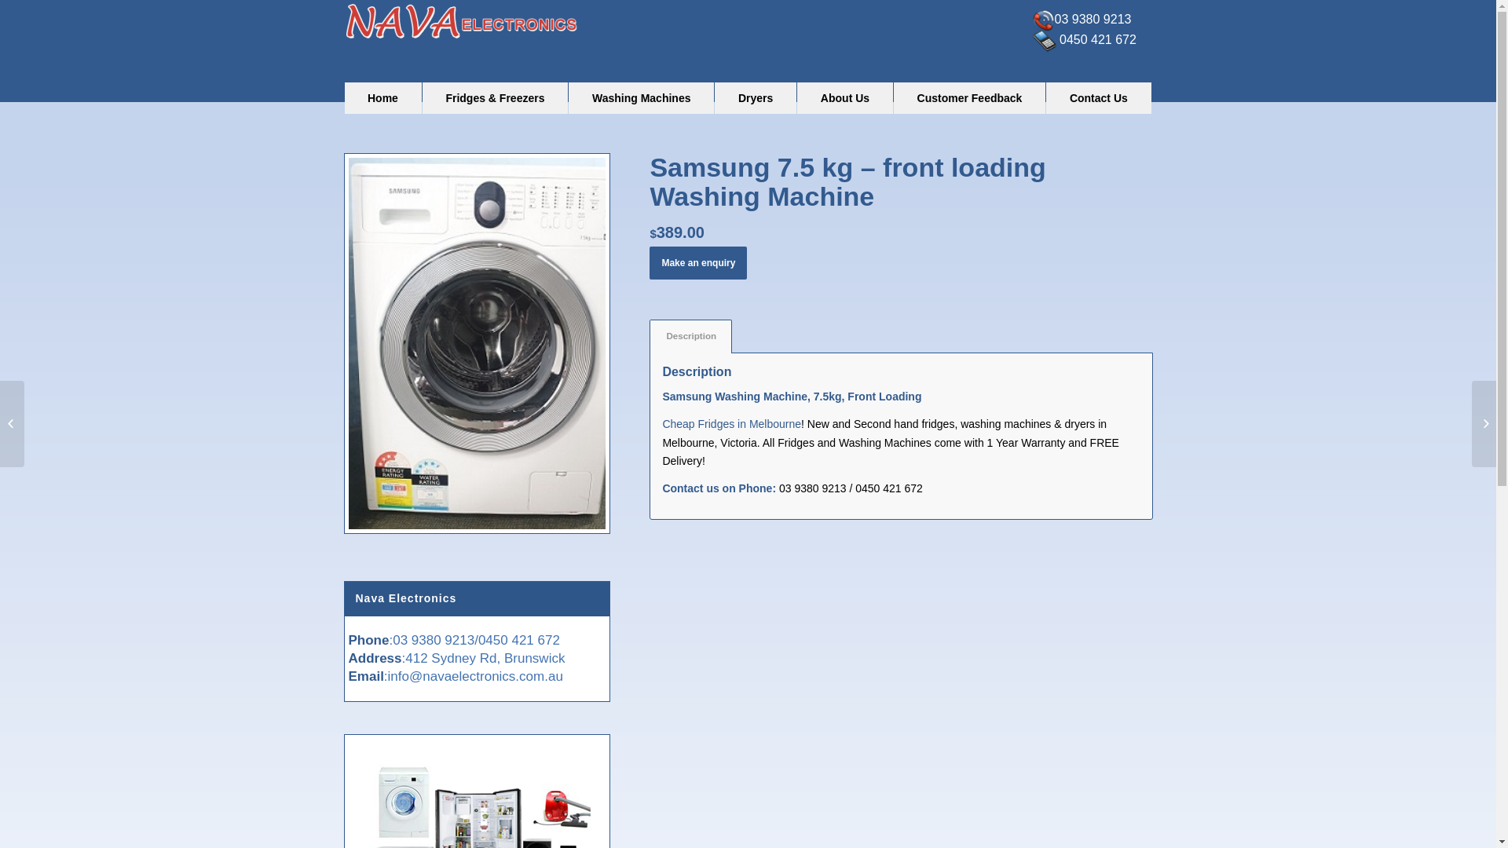 The height and width of the screenshot is (848, 1508). I want to click on Dryers, so click(756, 98).